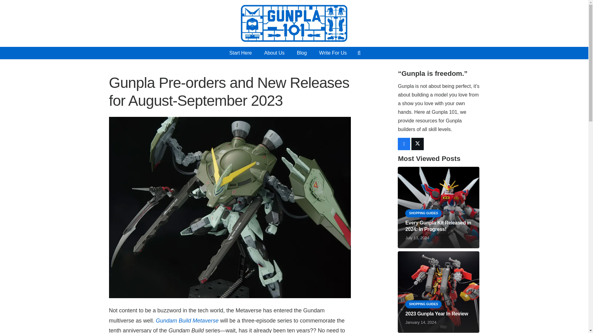 The width and height of the screenshot is (593, 333). Describe the element at coordinates (301, 53) in the screenshot. I see `Blog` at that location.